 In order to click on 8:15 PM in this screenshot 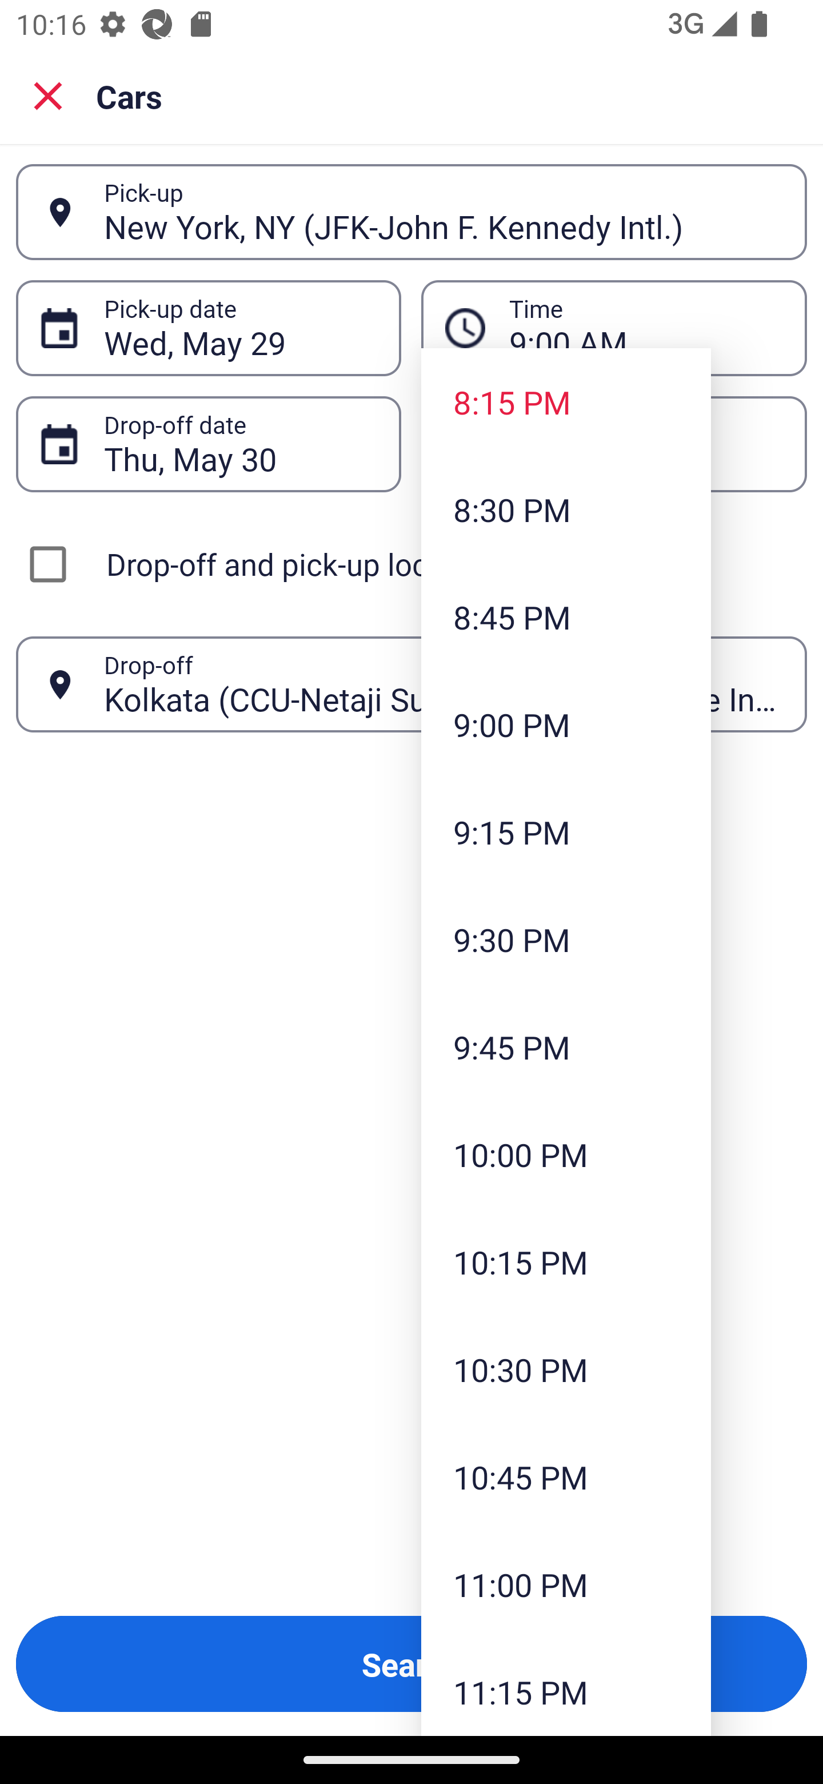, I will do `click(566, 401)`.